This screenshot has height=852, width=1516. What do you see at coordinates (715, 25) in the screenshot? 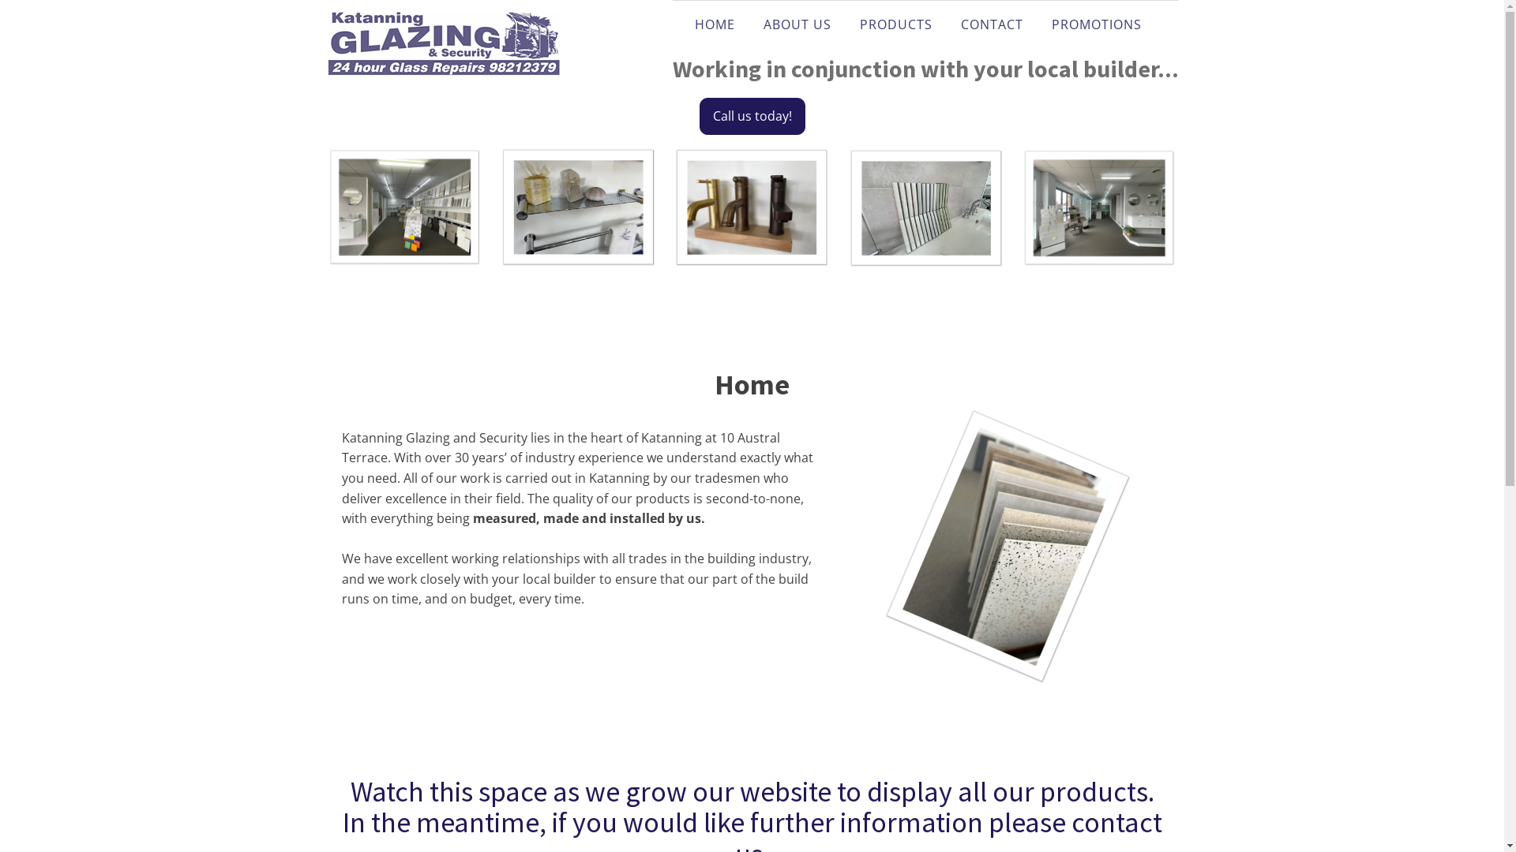
I see `HOME` at bounding box center [715, 25].